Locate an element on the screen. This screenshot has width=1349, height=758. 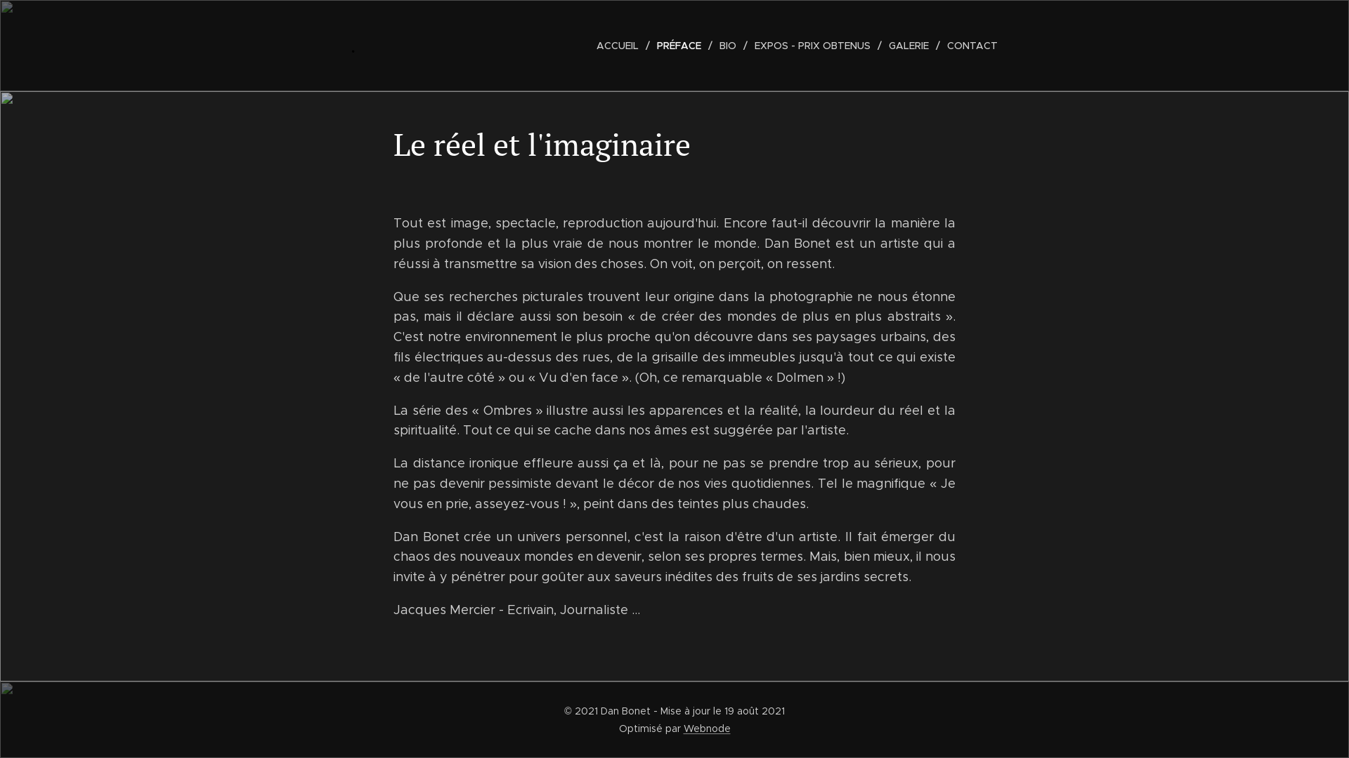
BIO is located at coordinates (729, 46).